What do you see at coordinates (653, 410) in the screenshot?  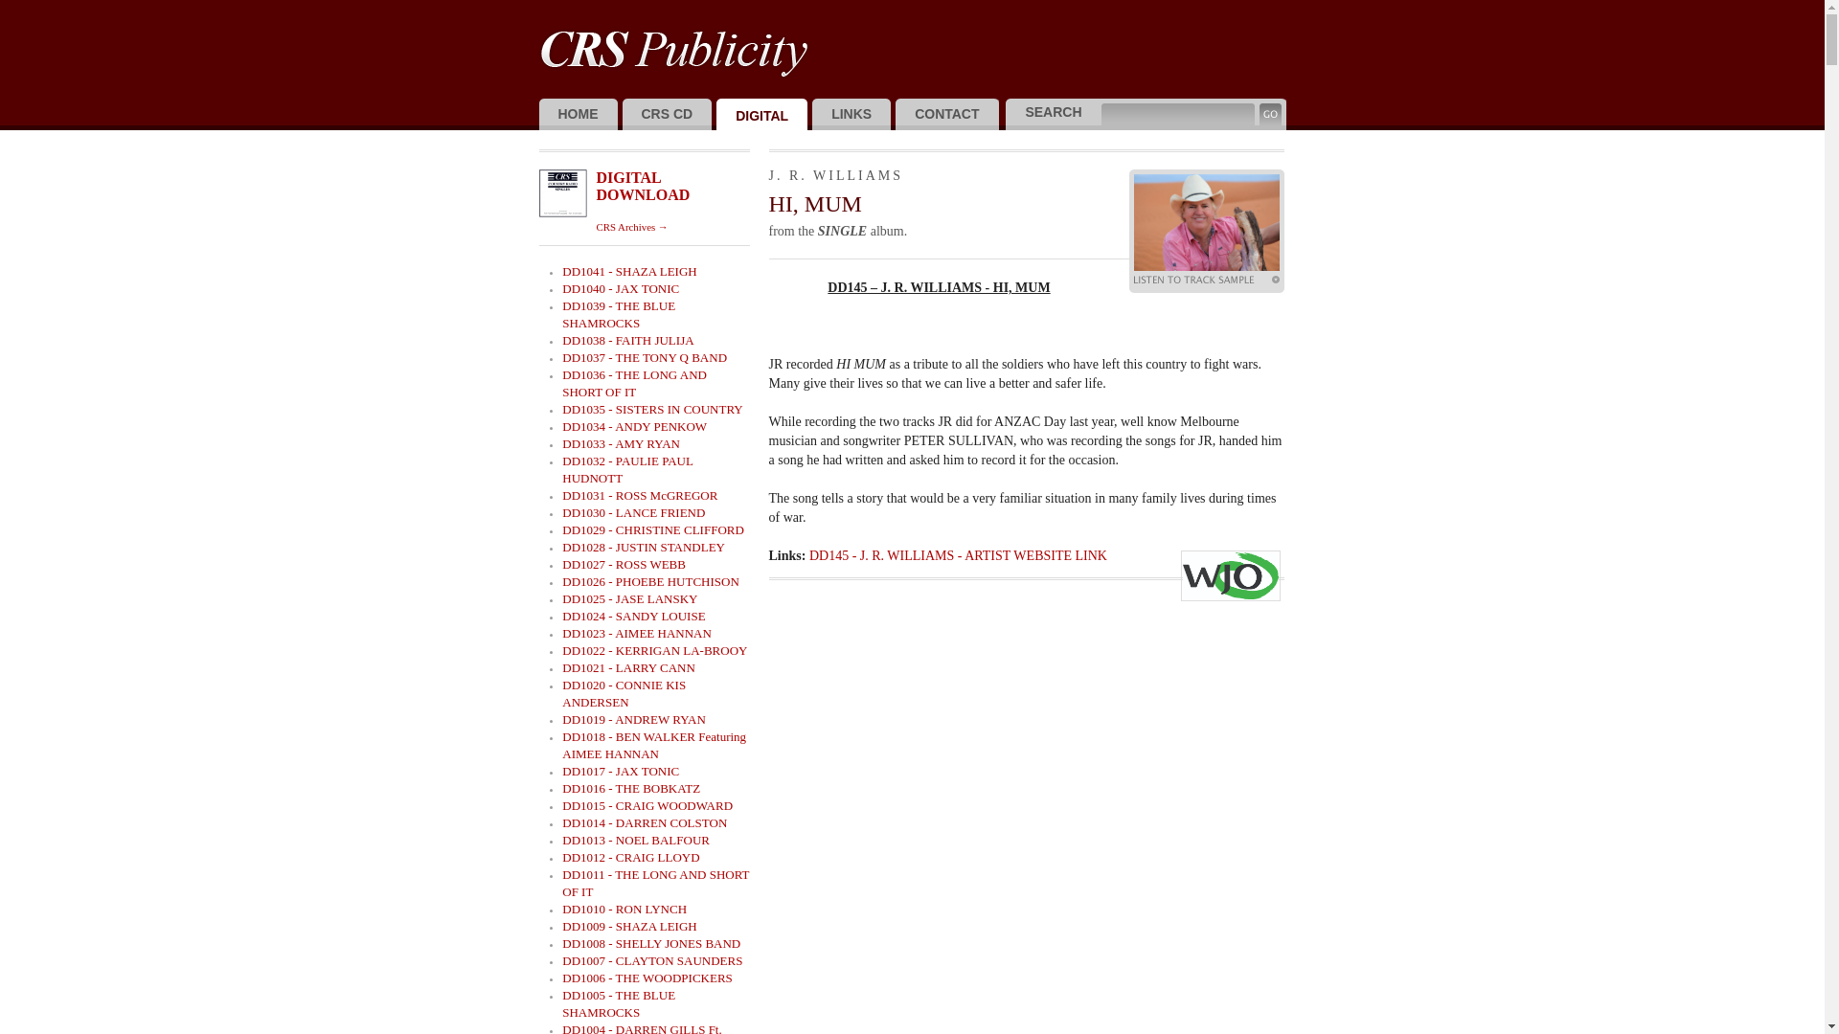 I see `DD1035 - SISTERS IN COUNTRY` at bounding box center [653, 410].